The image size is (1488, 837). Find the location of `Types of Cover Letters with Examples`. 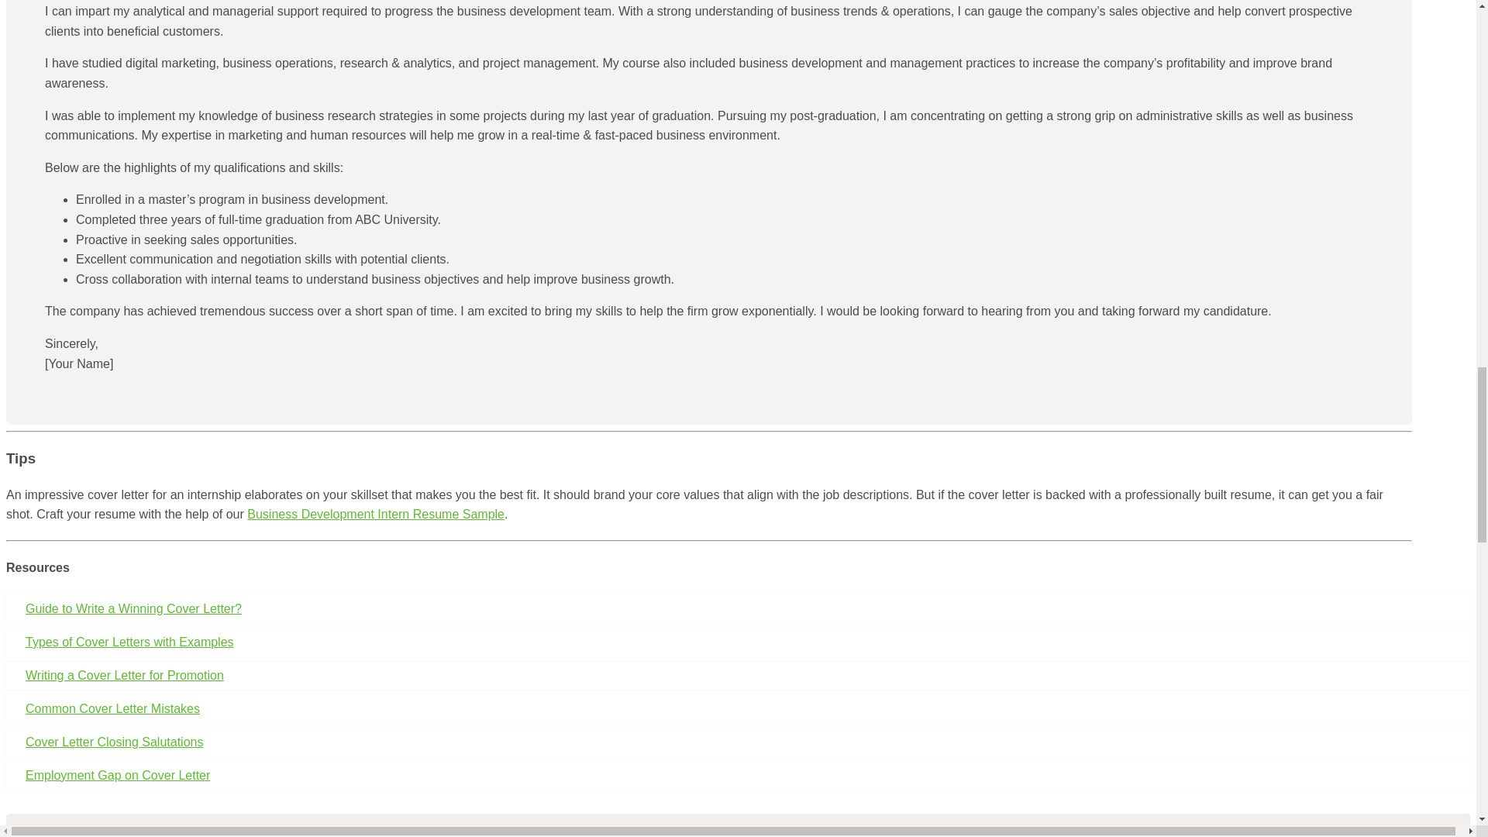

Types of Cover Letters with Examples is located at coordinates (738, 642).